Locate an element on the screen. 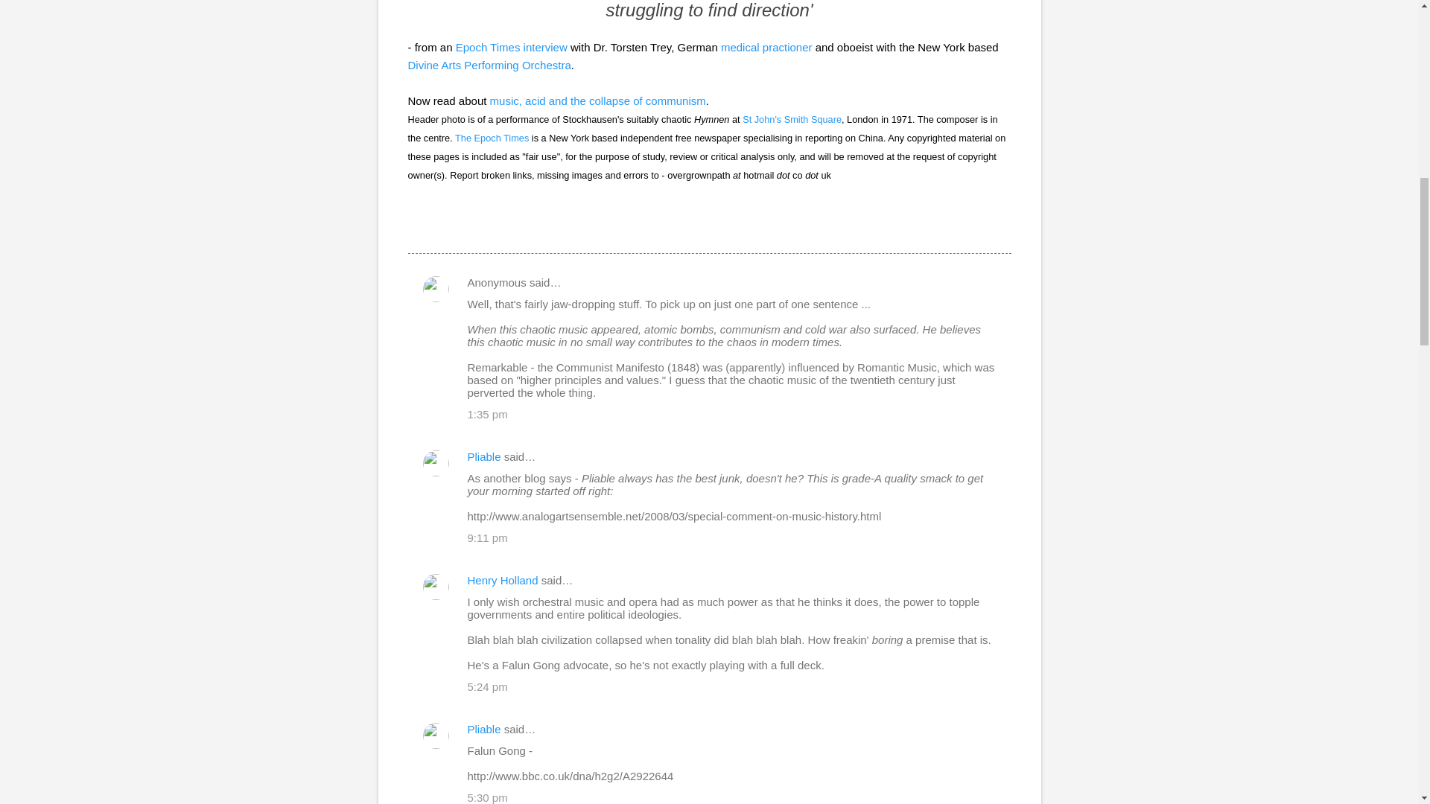  comment permalink is located at coordinates (487, 414).